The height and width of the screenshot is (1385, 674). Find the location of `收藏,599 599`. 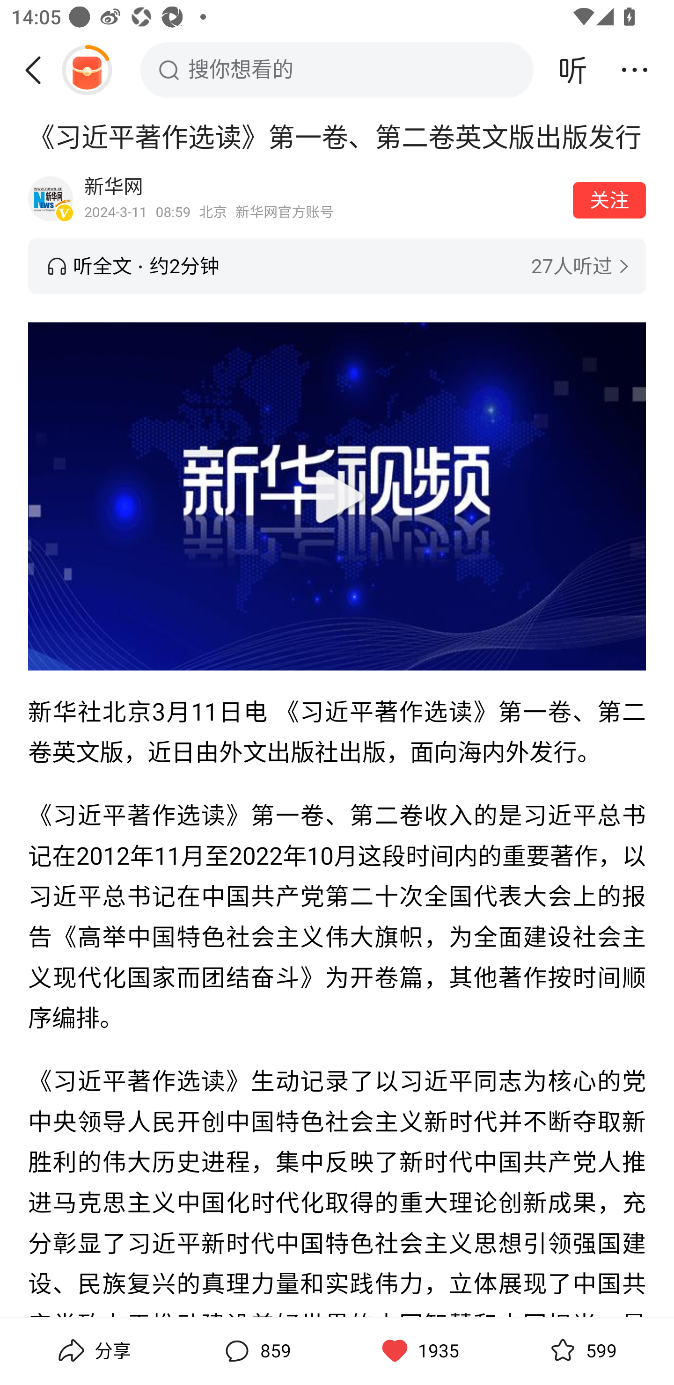

收藏,599 599 is located at coordinates (581, 1351).